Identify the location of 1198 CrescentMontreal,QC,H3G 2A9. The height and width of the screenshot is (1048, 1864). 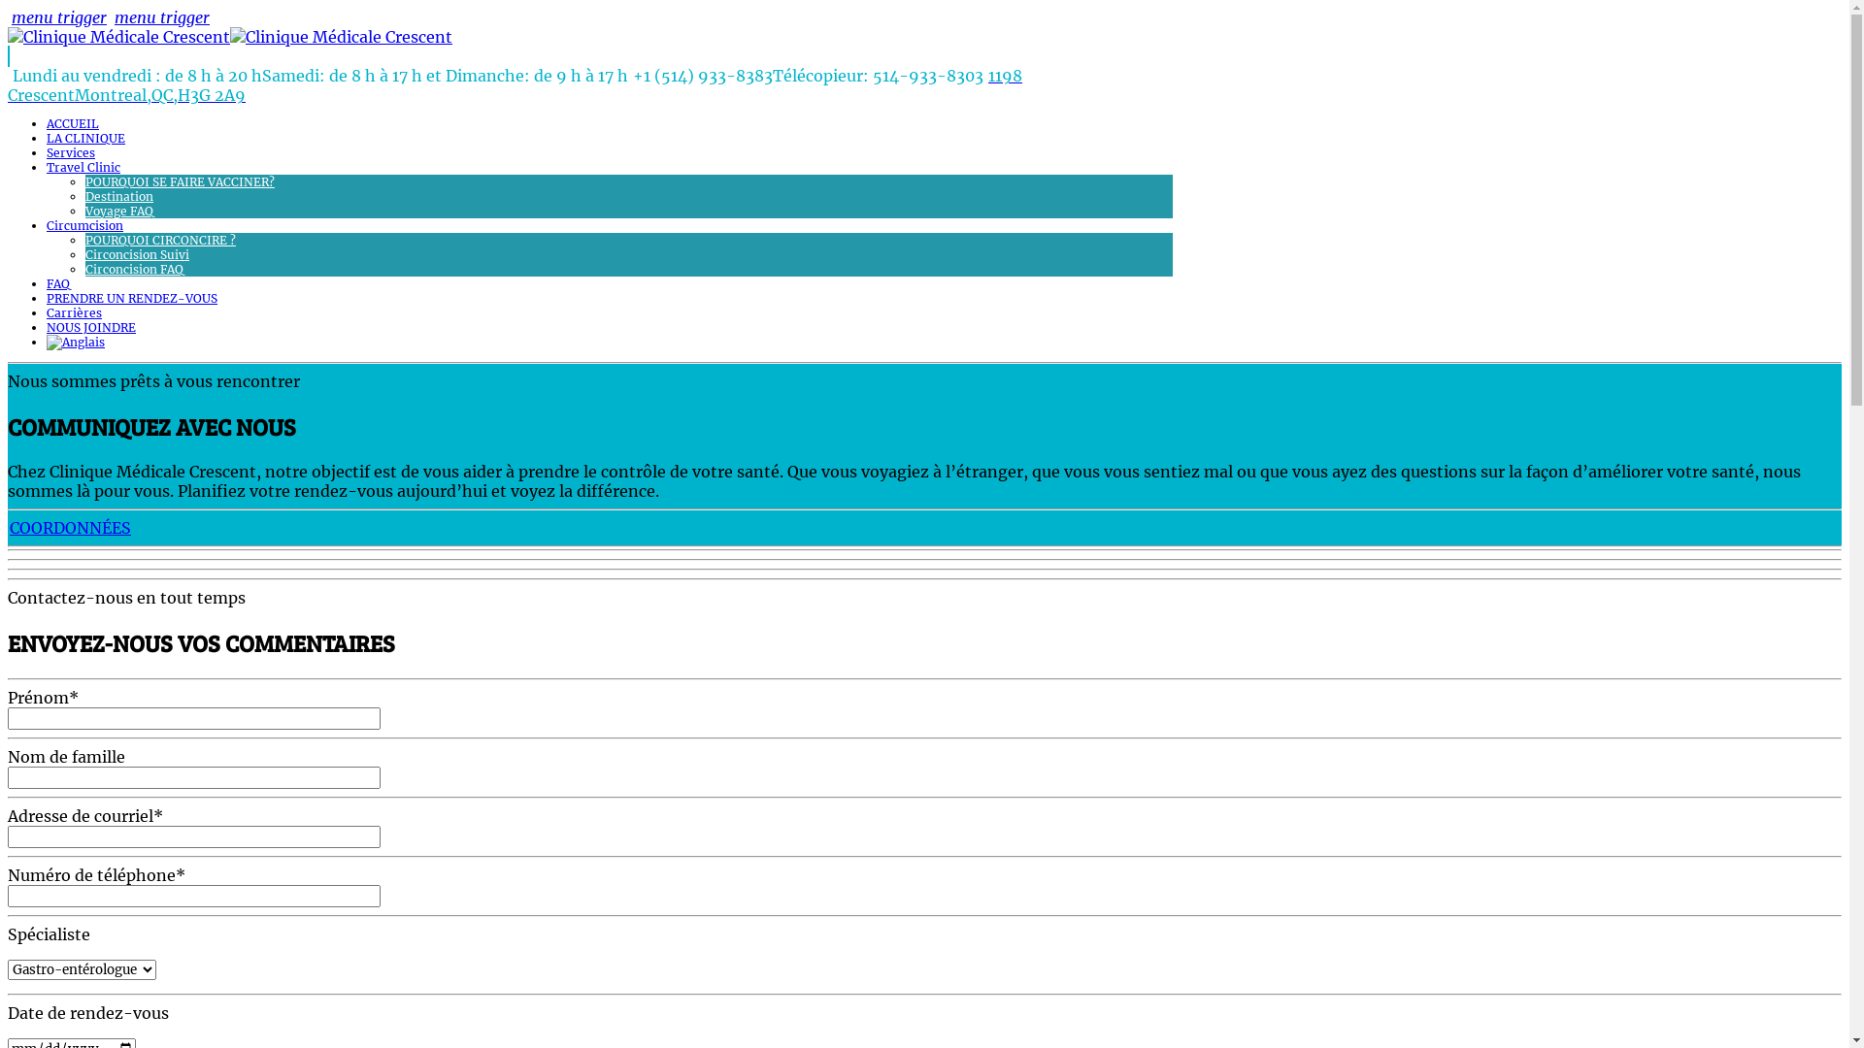
(515, 85).